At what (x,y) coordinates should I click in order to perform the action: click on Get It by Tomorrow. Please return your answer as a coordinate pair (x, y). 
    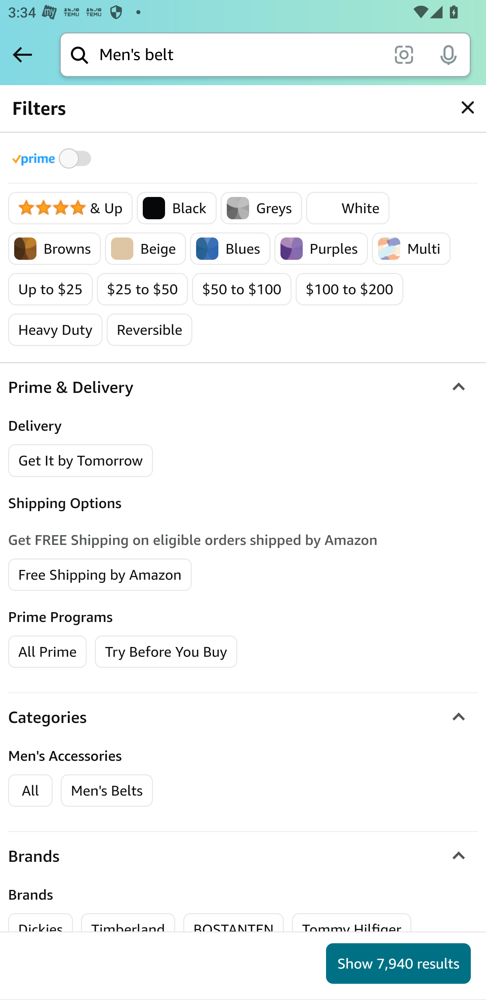
    Looking at the image, I should click on (81, 460).